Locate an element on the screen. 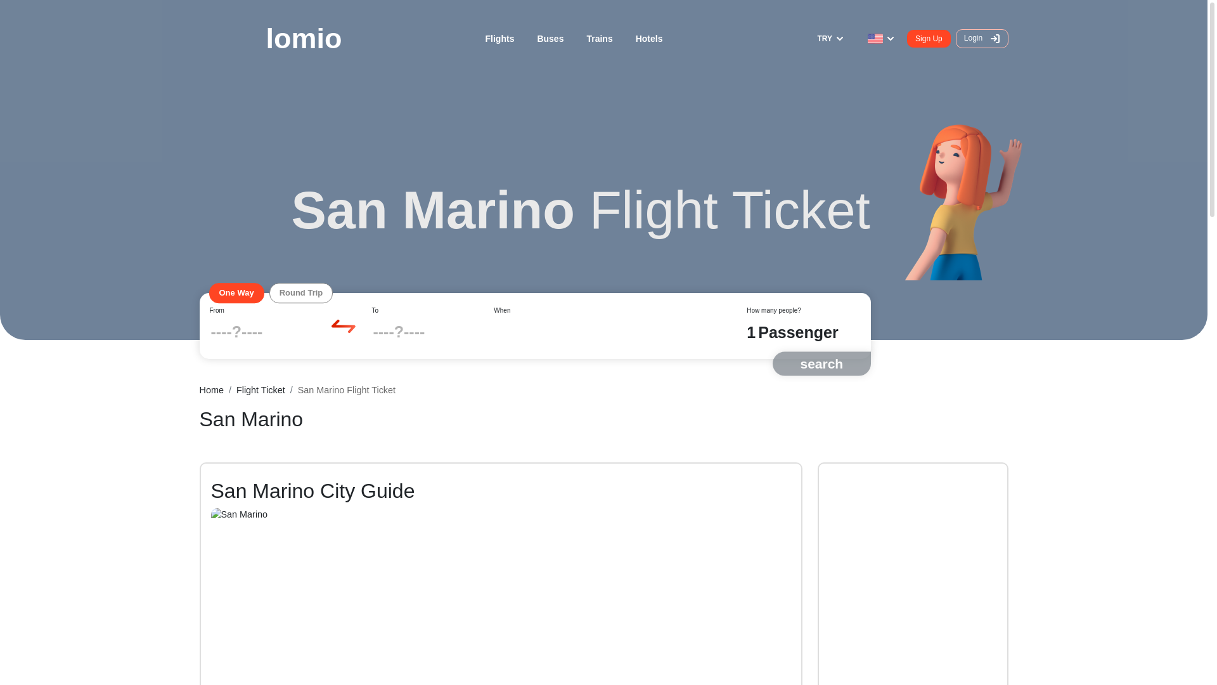  TRY is located at coordinates (832, 38).